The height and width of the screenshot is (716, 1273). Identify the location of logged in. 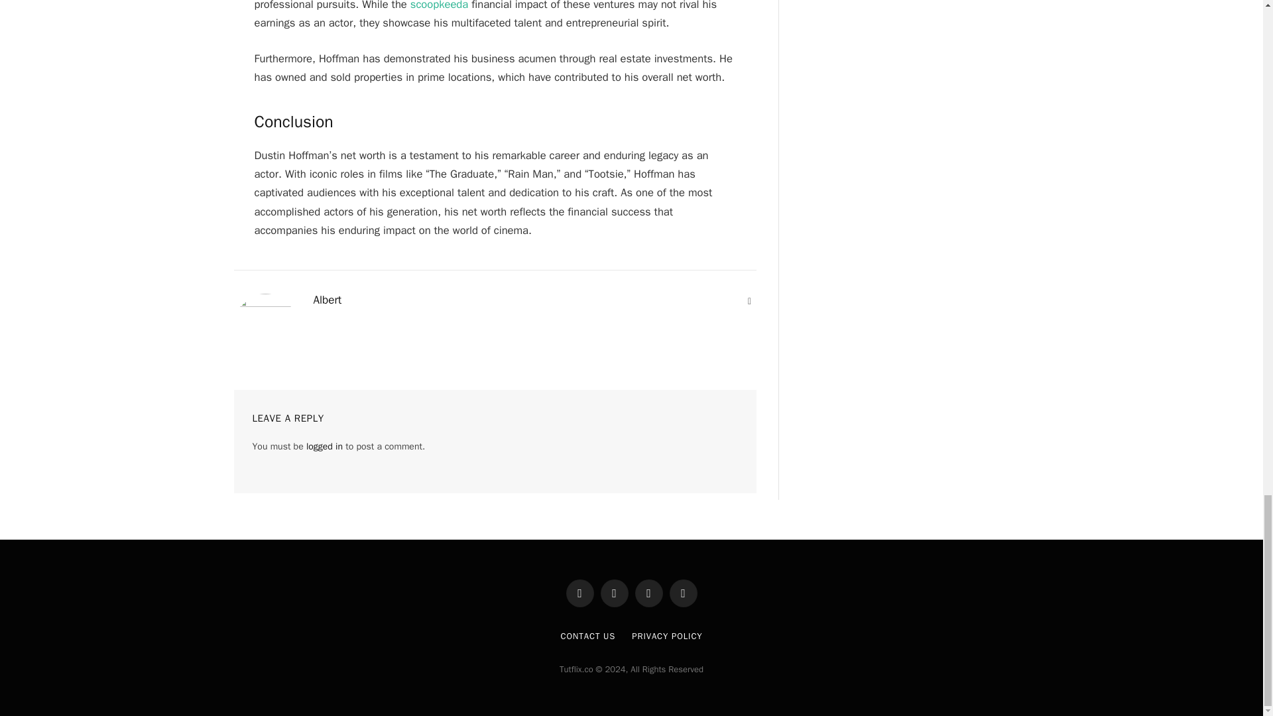
(324, 446).